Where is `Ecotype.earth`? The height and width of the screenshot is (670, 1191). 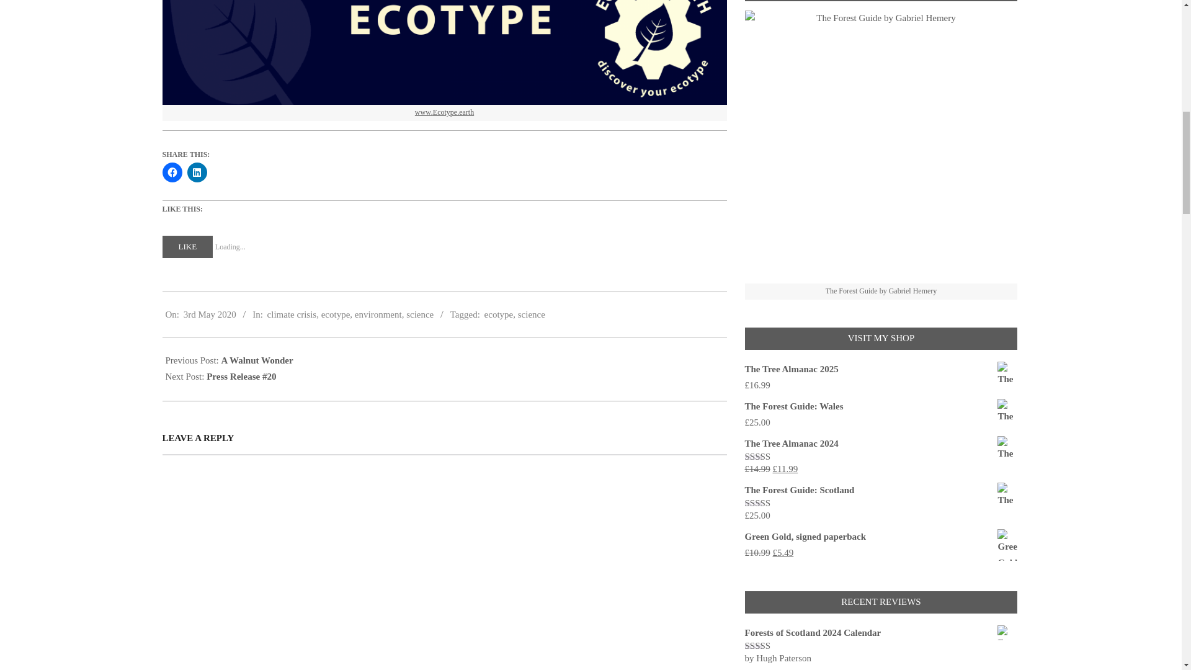
Ecotype.earth is located at coordinates (453, 113).